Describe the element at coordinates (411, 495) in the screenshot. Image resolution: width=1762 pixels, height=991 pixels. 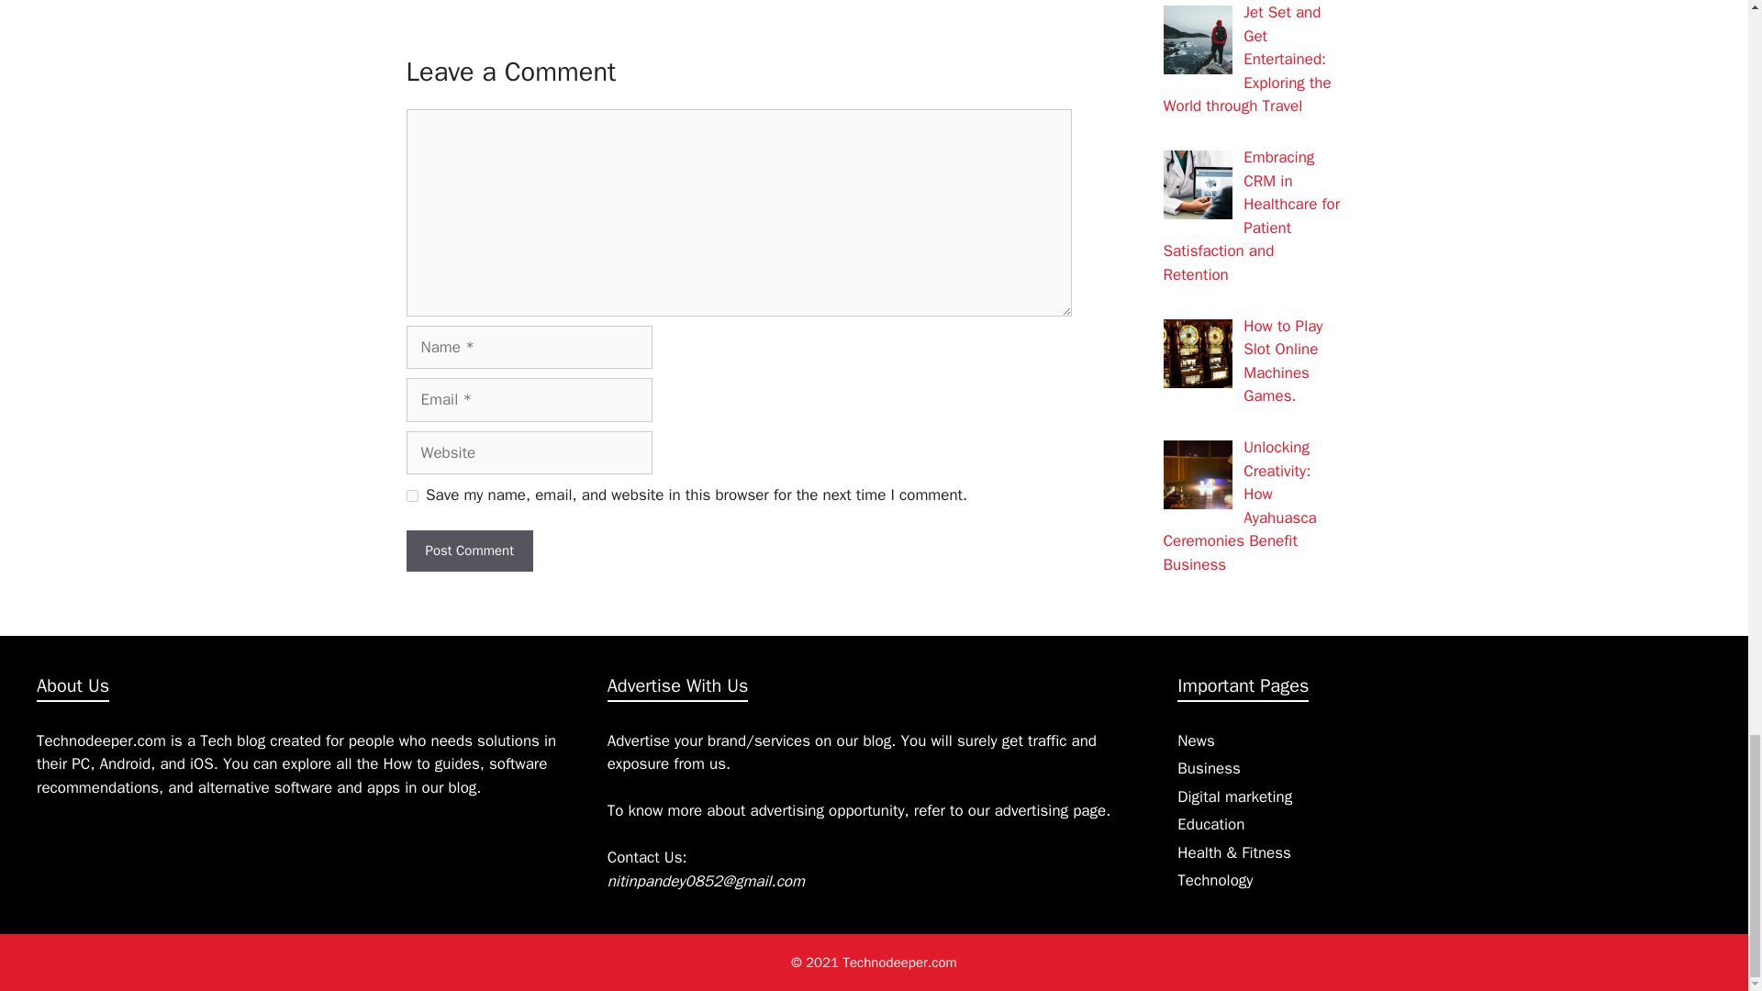
I see `yes` at that location.